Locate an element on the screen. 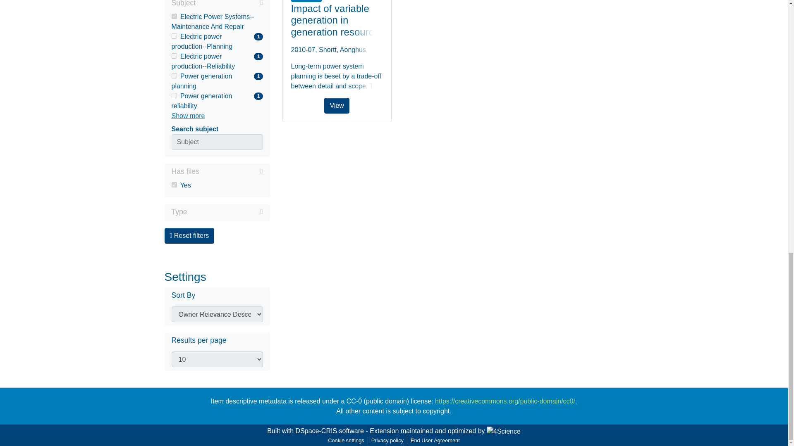  on is located at coordinates (174, 55).